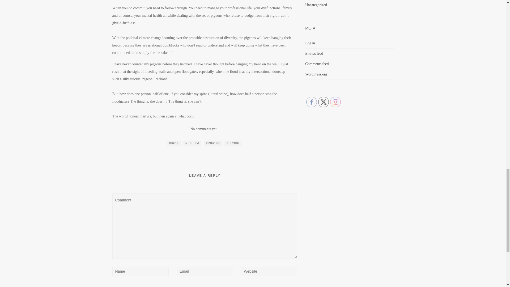 The width and height of the screenshot is (510, 287). What do you see at coordinates (192, 143) in the screenshot?
I see `NIHILISM` at bounding box center [192, 143].